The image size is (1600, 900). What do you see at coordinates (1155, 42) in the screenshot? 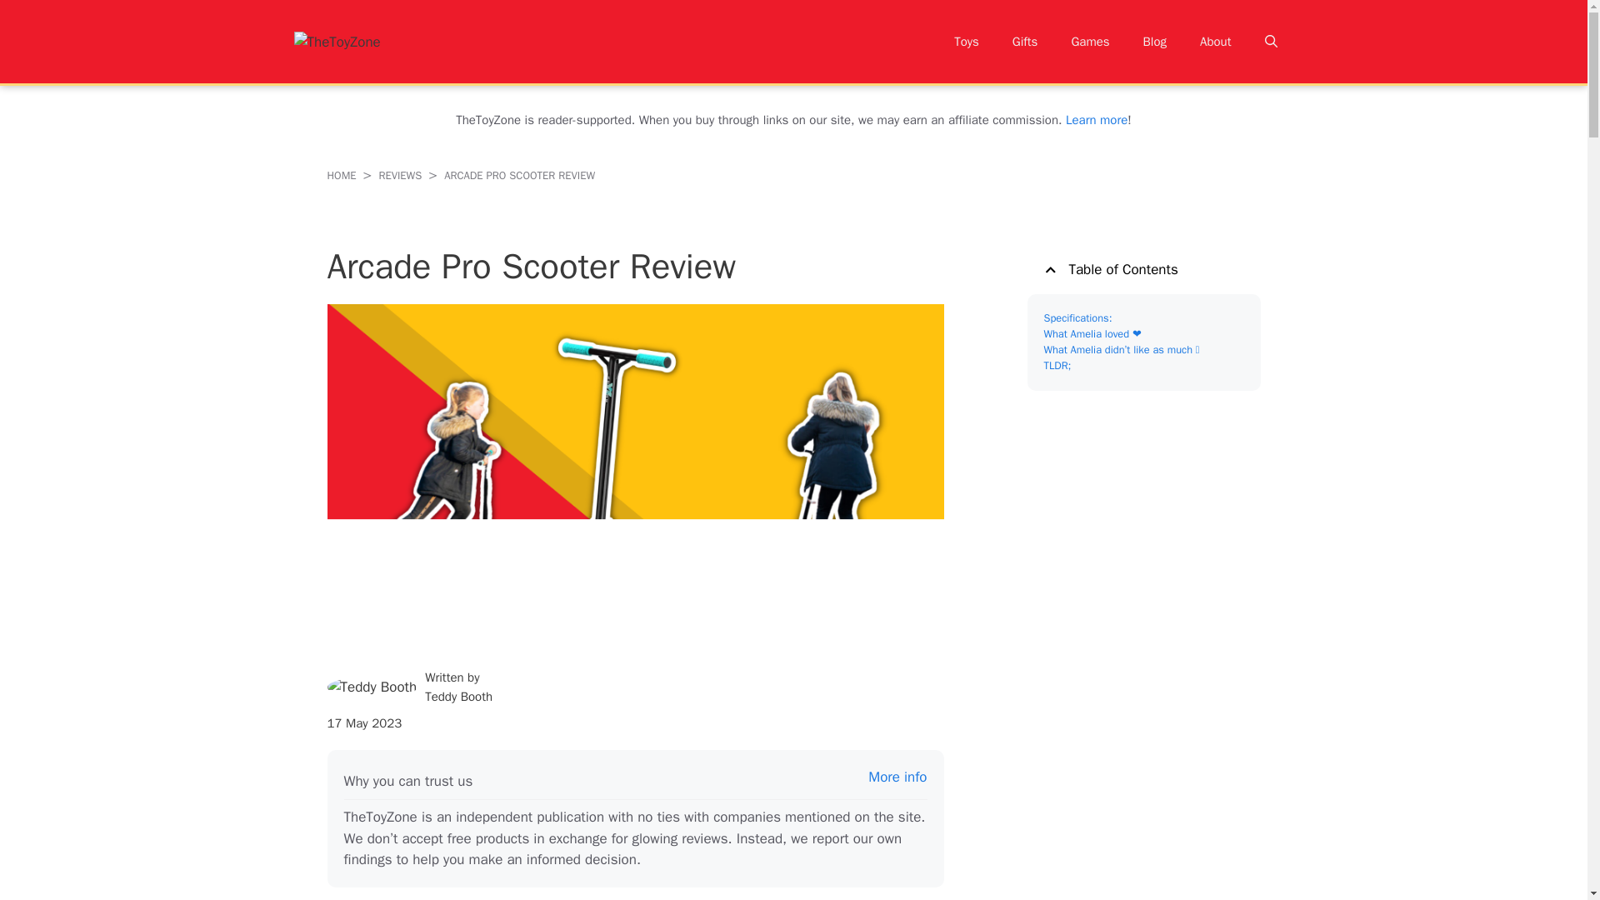
I see `Blog` at bounding box center [1155, 42].